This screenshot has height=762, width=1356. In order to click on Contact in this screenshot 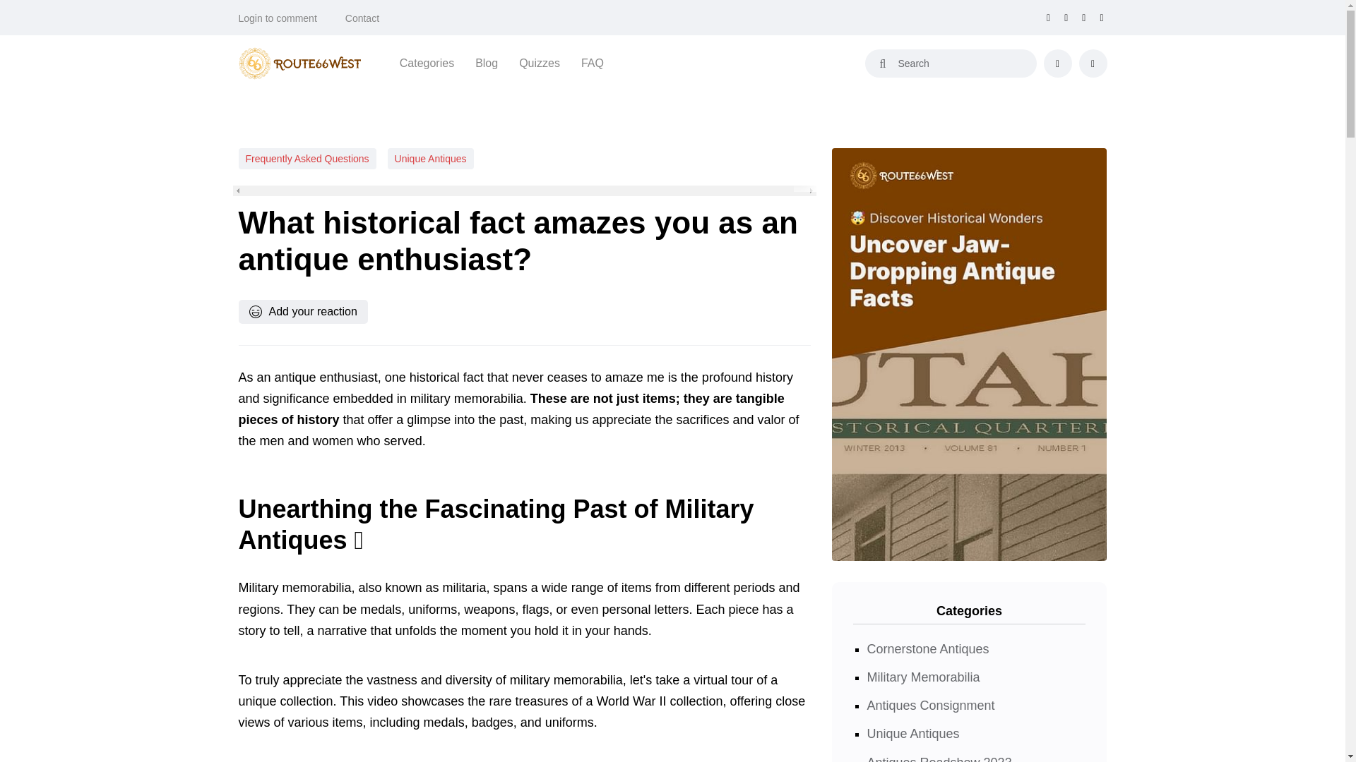, I will do `click(362, 18)`.